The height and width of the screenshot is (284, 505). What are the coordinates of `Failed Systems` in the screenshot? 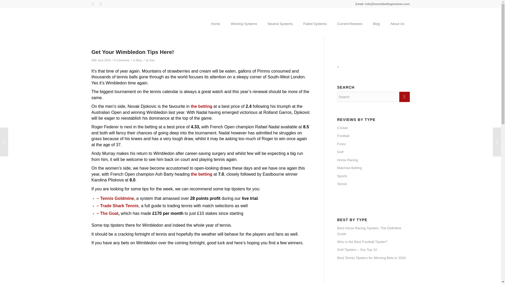 It's located at (315, 19).